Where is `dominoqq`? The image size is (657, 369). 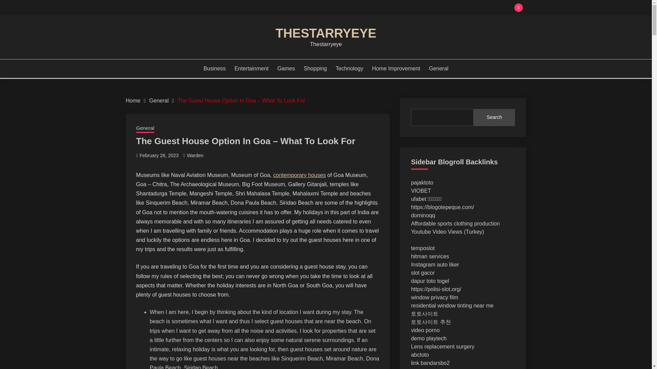
dominoqq is located at coordinates (423, 215).